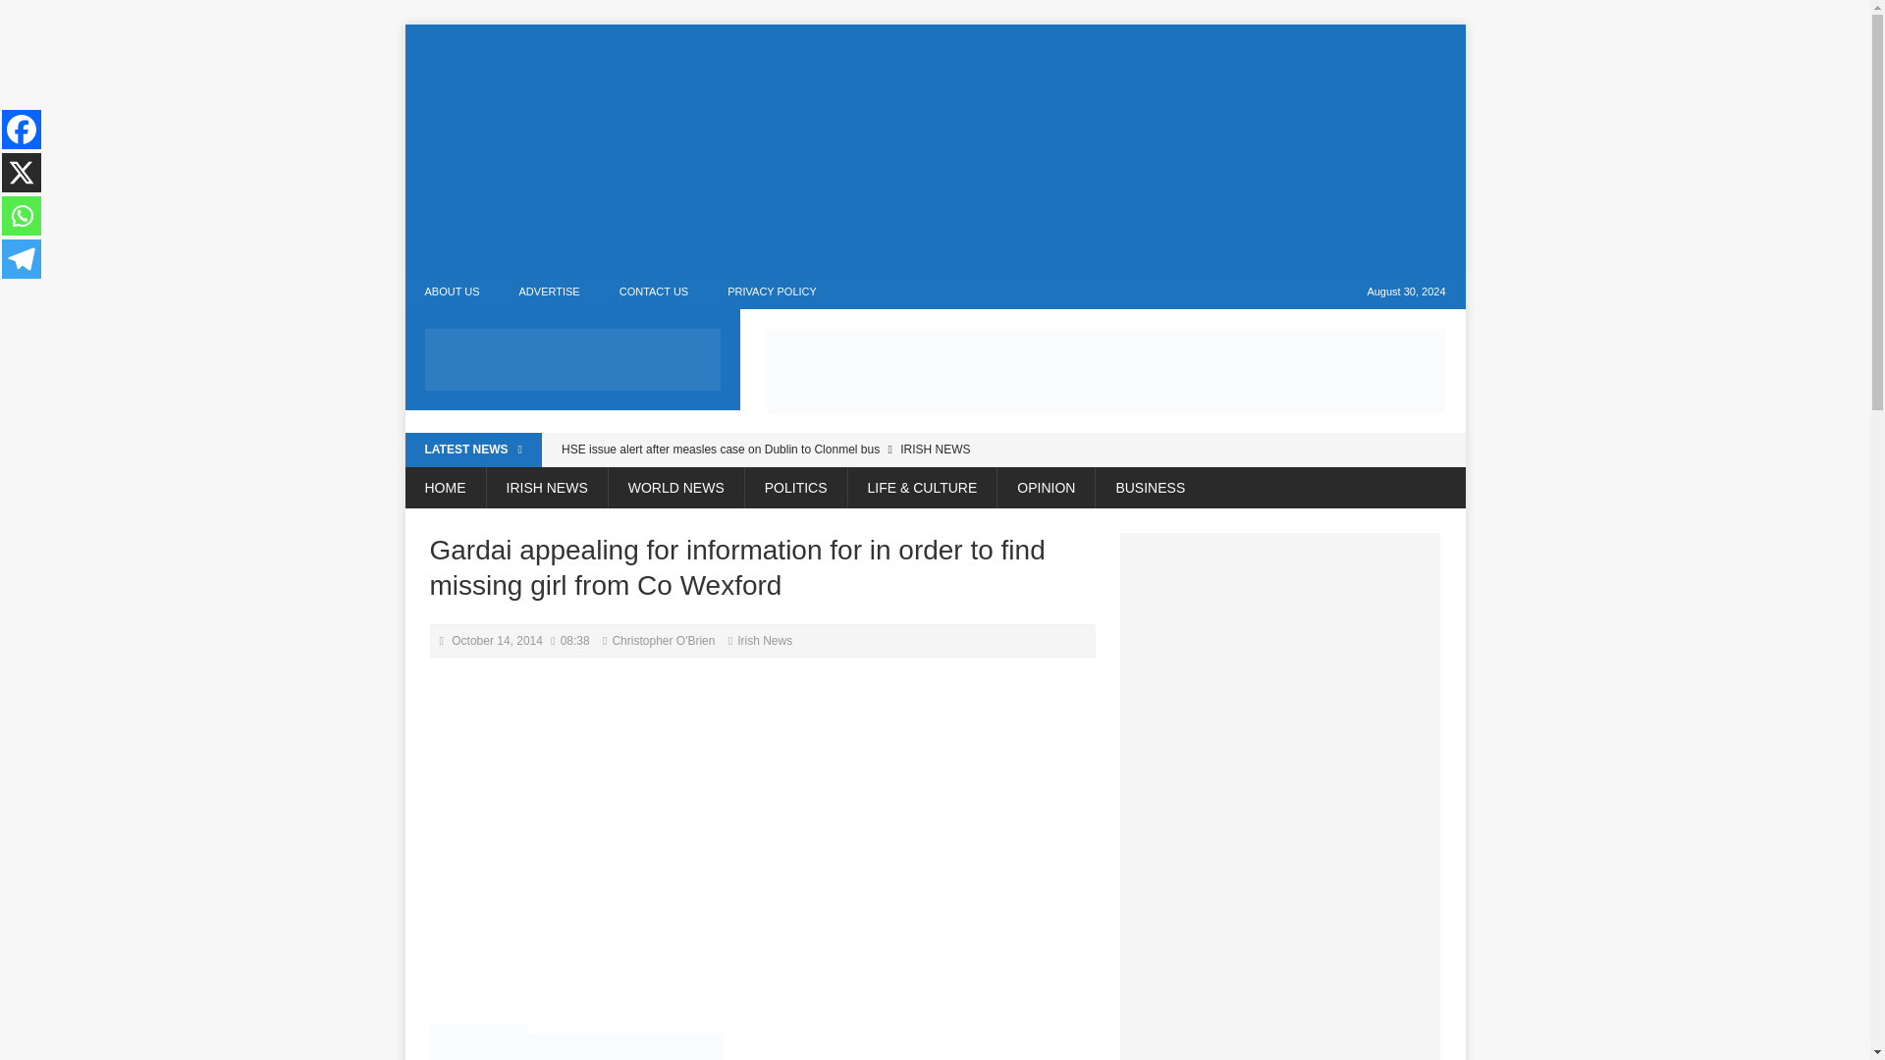  What do you see at coordinates (22, 259) in the screenshot?
I see `Telegram` at bounding box center [22, 259].